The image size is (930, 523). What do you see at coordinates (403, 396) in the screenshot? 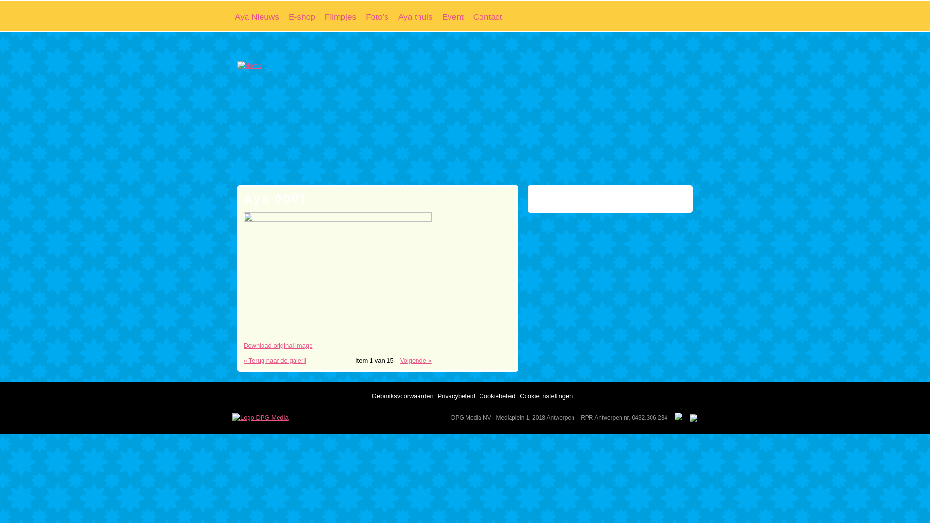
I see `Gebruiksvoorwaarden` at bounding box center [403, 396].